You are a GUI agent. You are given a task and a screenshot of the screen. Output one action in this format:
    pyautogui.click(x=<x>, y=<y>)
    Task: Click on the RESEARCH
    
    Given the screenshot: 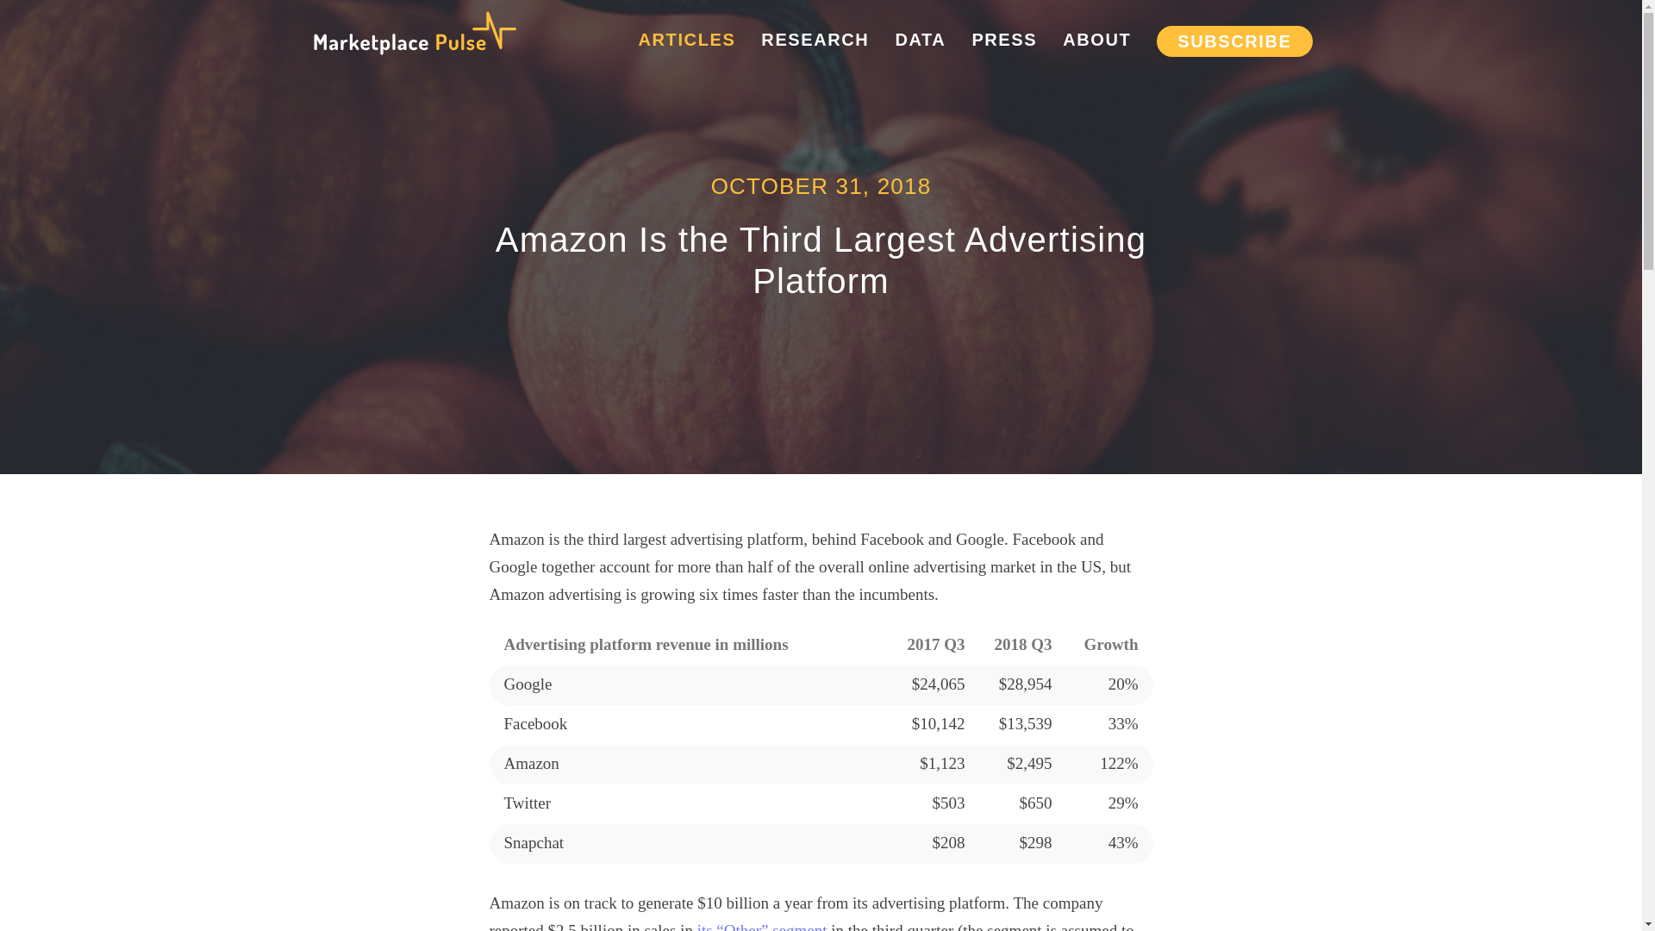 What is the action you would take?
    pyautogui.click(x=815, y=40)
    